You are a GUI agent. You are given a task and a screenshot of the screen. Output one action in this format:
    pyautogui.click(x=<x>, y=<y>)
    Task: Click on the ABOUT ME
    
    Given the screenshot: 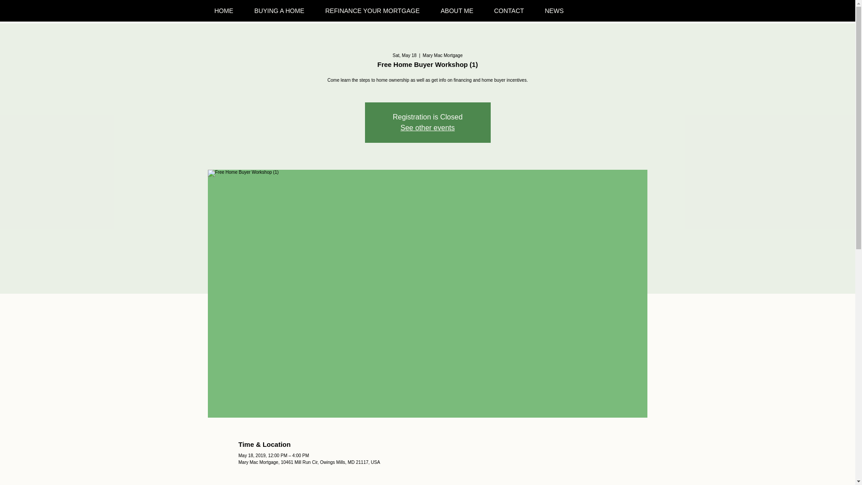 What is the action you would take?
    pyautogui.click(x=460, y=10)
    